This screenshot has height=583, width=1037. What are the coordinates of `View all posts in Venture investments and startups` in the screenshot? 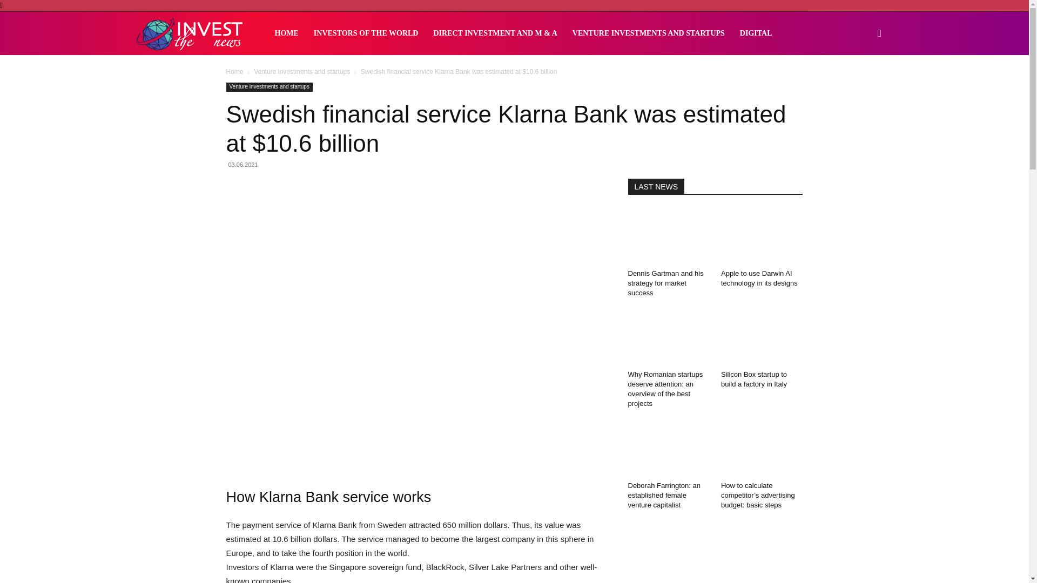 It's located at (302, 72).